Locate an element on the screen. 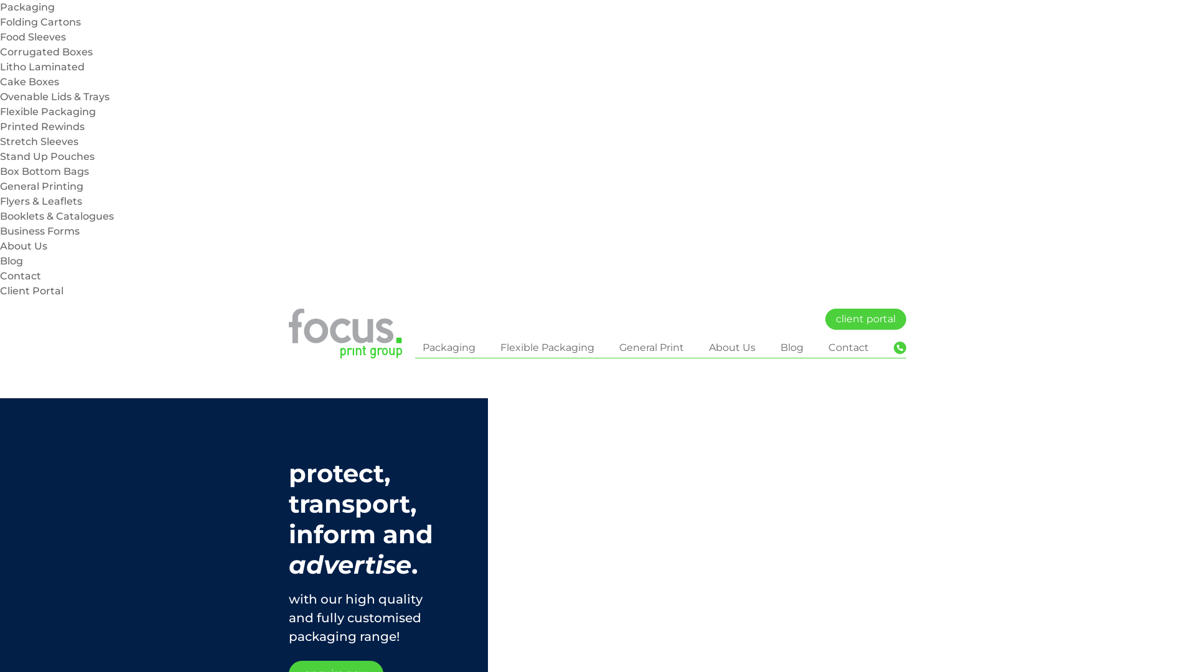 This screenshot has height=672, width=1195. Blog is located at coordinates (11, 261).